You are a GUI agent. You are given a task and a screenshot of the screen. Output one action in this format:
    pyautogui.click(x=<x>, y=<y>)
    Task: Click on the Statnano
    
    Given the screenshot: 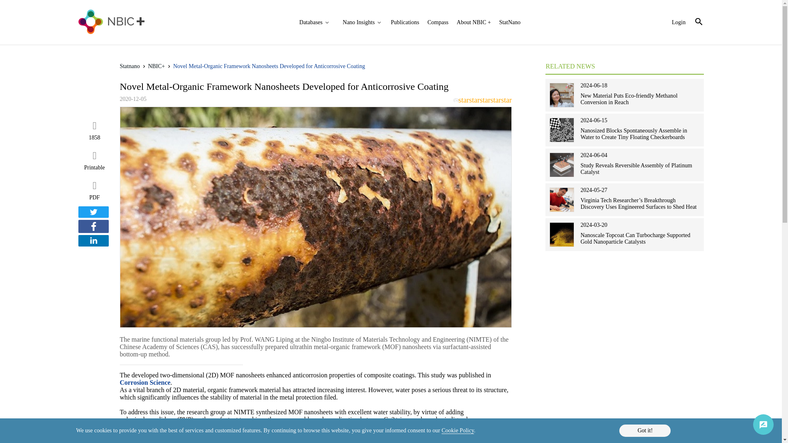 What is the action you would take?
    pyautogui.click(x=130, y=66)
    